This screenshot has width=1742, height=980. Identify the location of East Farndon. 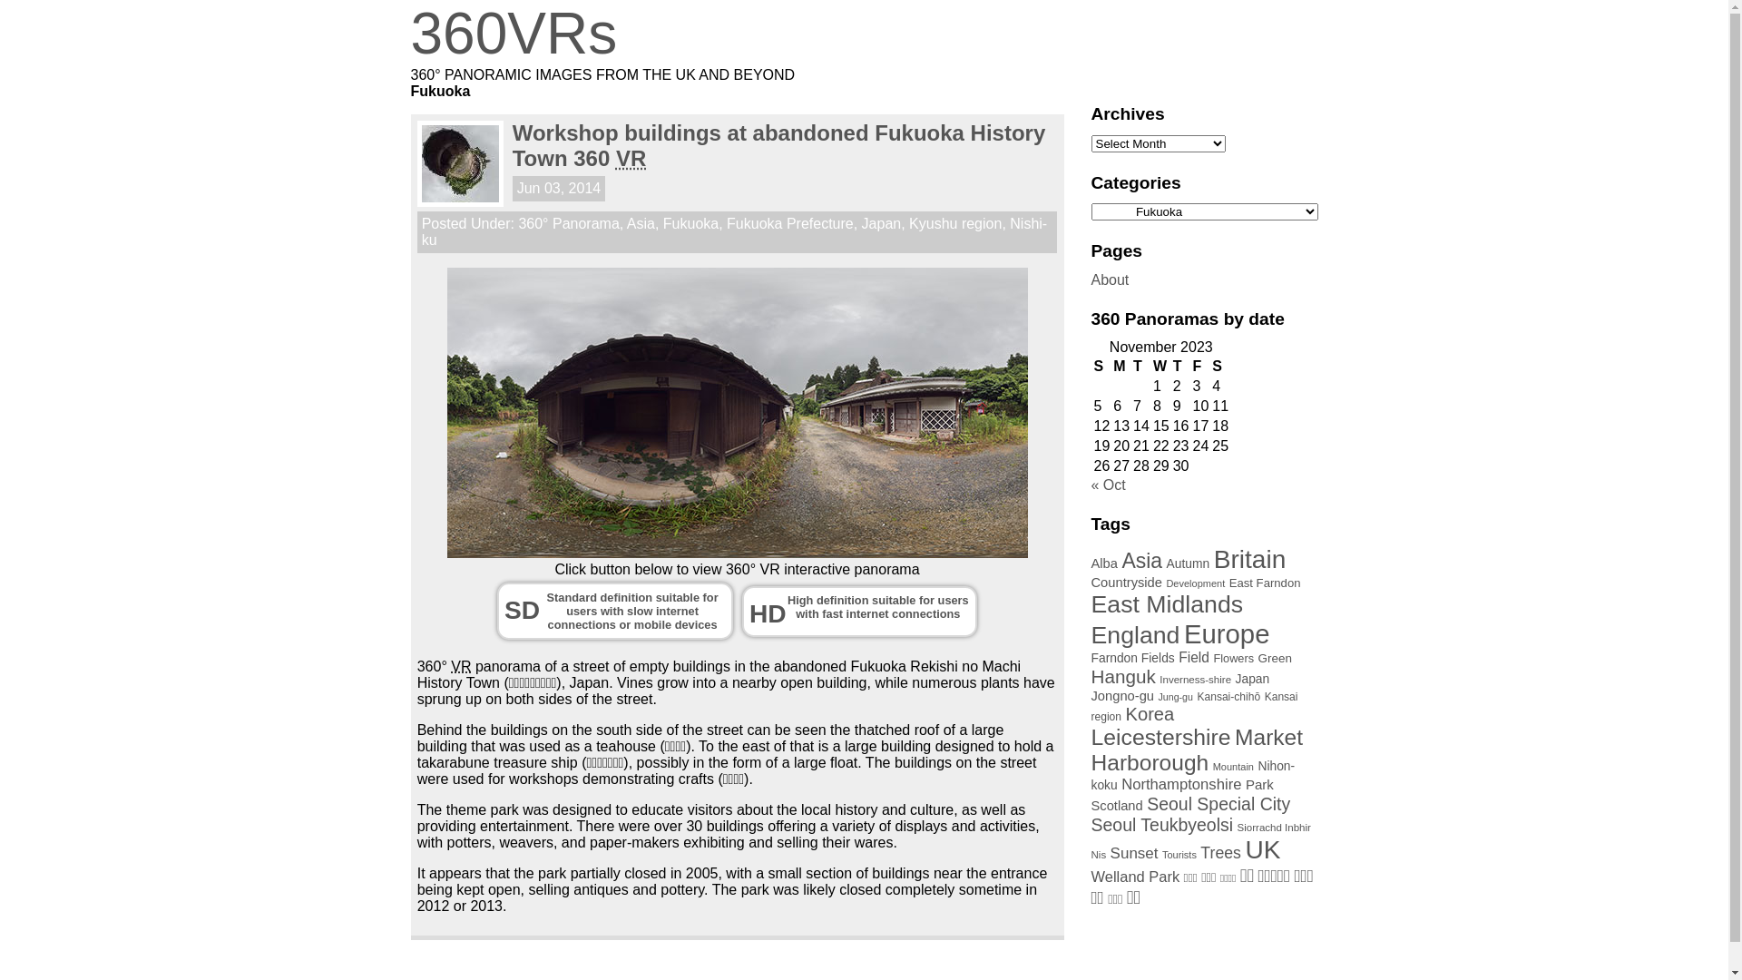
(1265, 583).